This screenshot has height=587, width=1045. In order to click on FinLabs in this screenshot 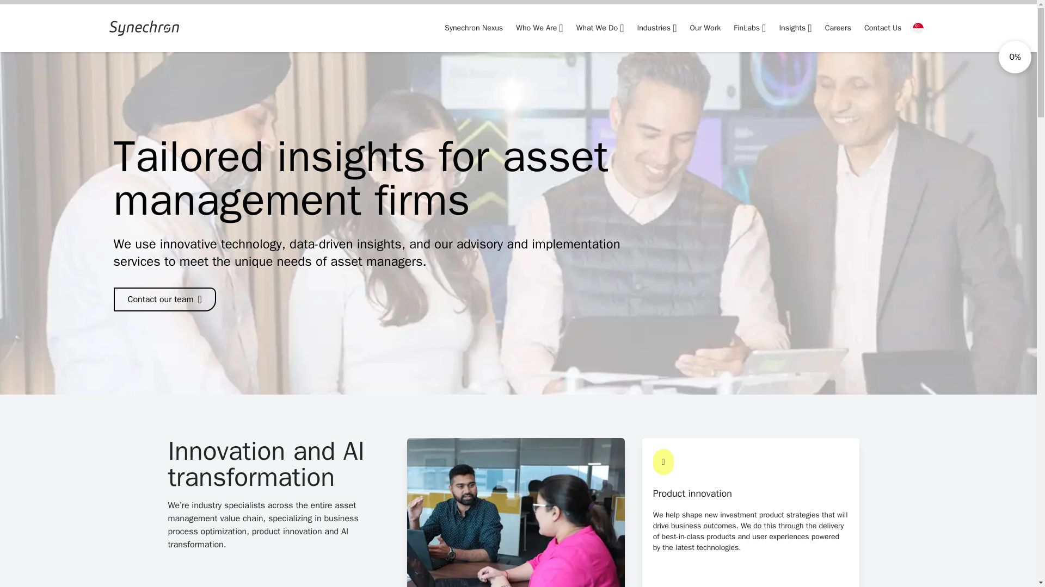, I will do `click(749, 27)`.